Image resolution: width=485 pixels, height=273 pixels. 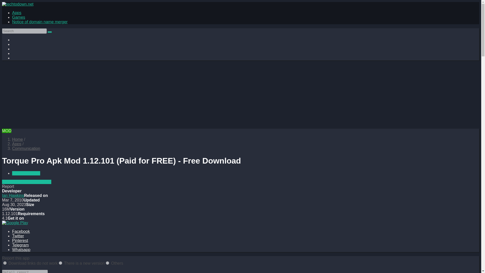 I want to click on Whatsapp, so click(x=21, y=249).